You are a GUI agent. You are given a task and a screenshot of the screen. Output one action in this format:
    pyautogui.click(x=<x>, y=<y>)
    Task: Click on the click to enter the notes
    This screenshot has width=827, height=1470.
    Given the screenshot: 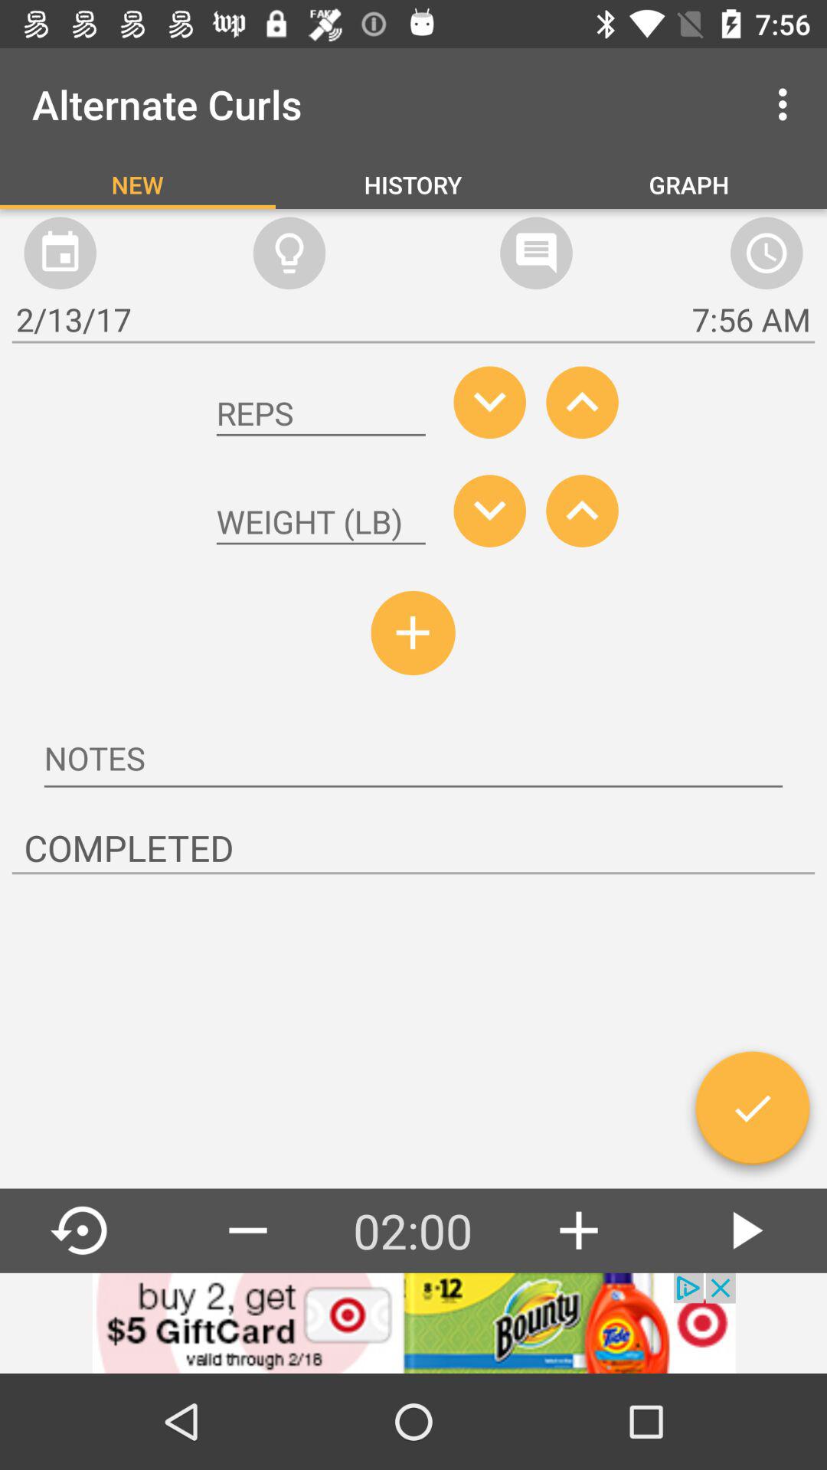 What is the action you would take?
    pyautogui.click(x=413, y=760)
    